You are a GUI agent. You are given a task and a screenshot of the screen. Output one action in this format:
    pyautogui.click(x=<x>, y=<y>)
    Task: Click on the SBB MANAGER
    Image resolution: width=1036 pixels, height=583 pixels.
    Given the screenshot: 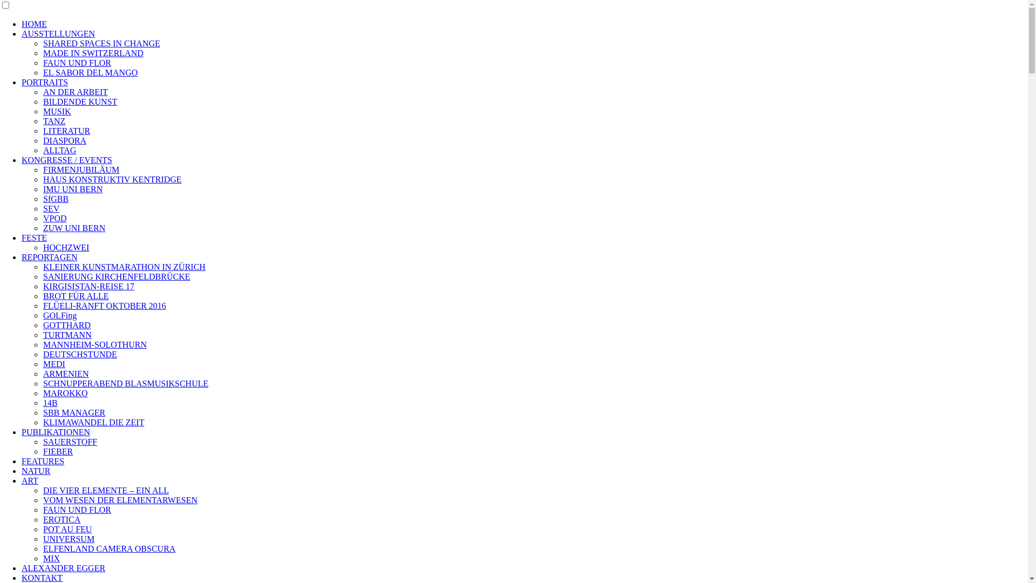 What is the action you would take?
    pyautogui.click(x=74, y=412)
    